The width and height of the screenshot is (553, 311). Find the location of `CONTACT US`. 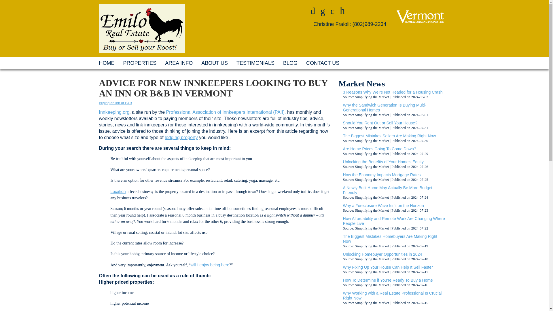

CONTACT US is located at coordinates (323, 63).